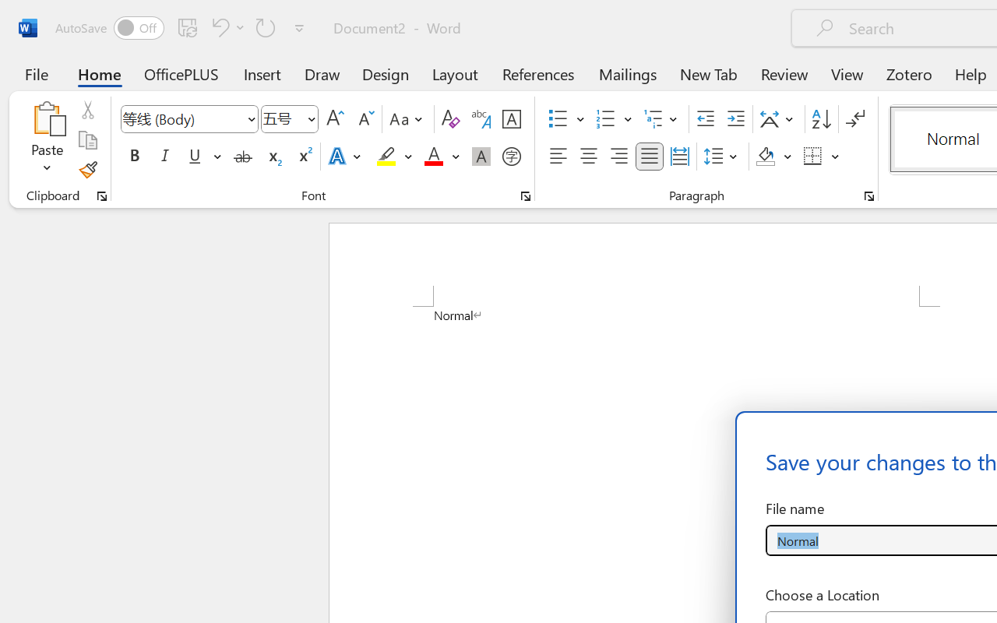 Image resolution: width=997 pixels, height=623 pixels. Describe the element at coordinates (558, 119) in the screenshot. I see `Bullets` at that location.